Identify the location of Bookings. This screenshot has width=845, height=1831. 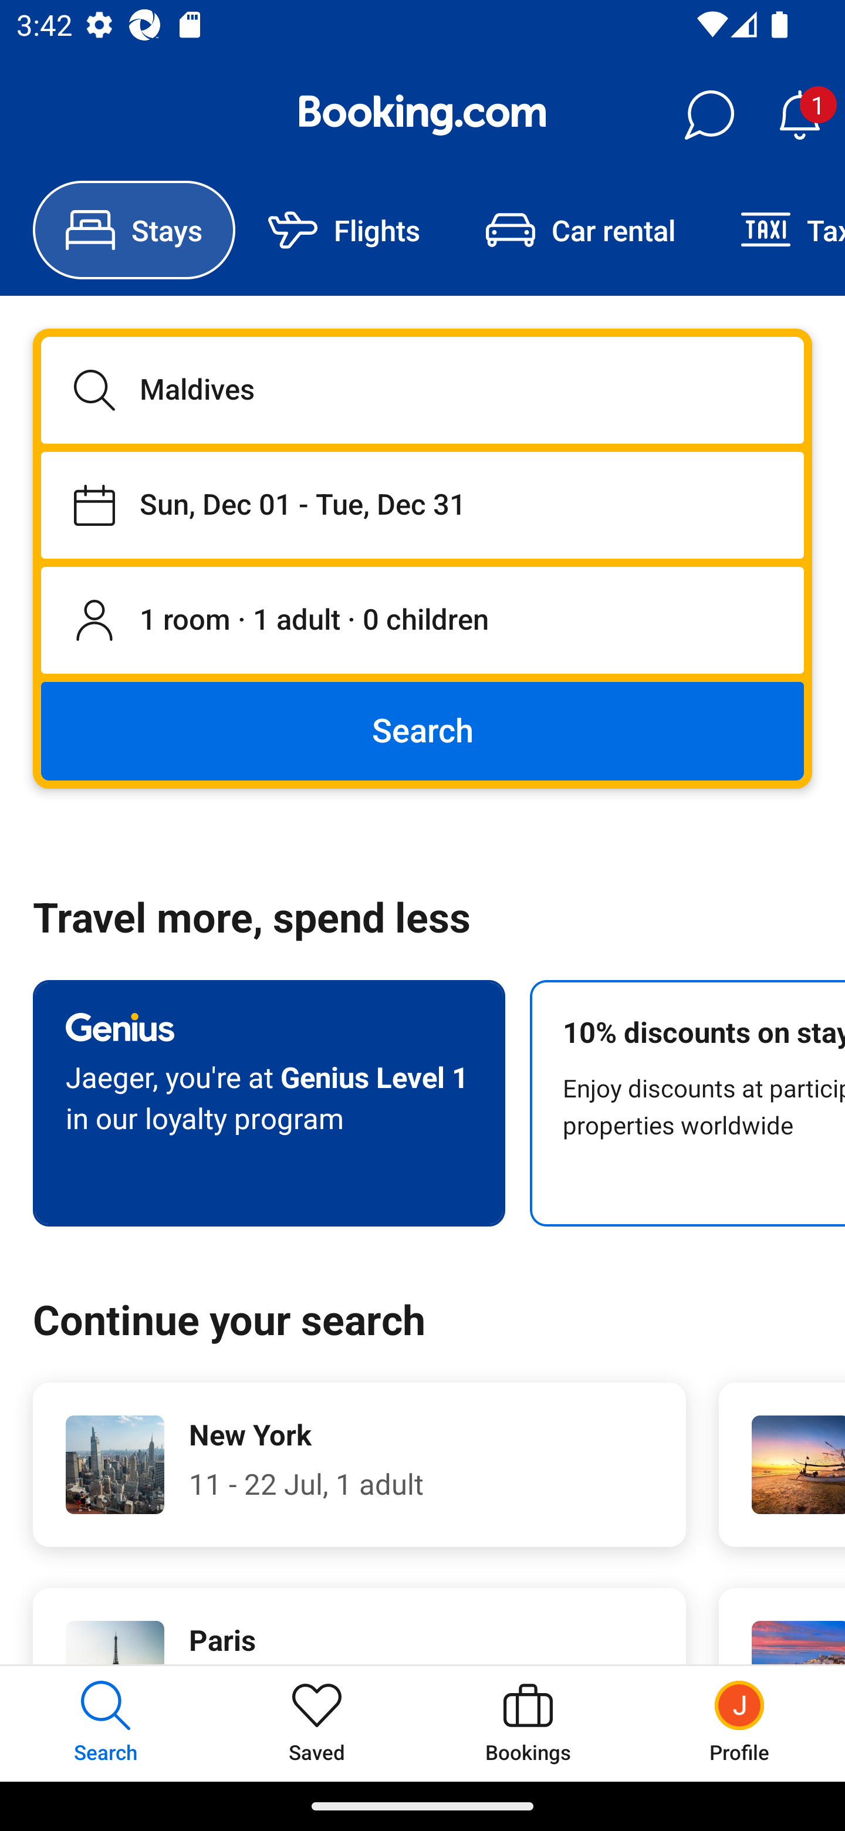
(528, 1723).